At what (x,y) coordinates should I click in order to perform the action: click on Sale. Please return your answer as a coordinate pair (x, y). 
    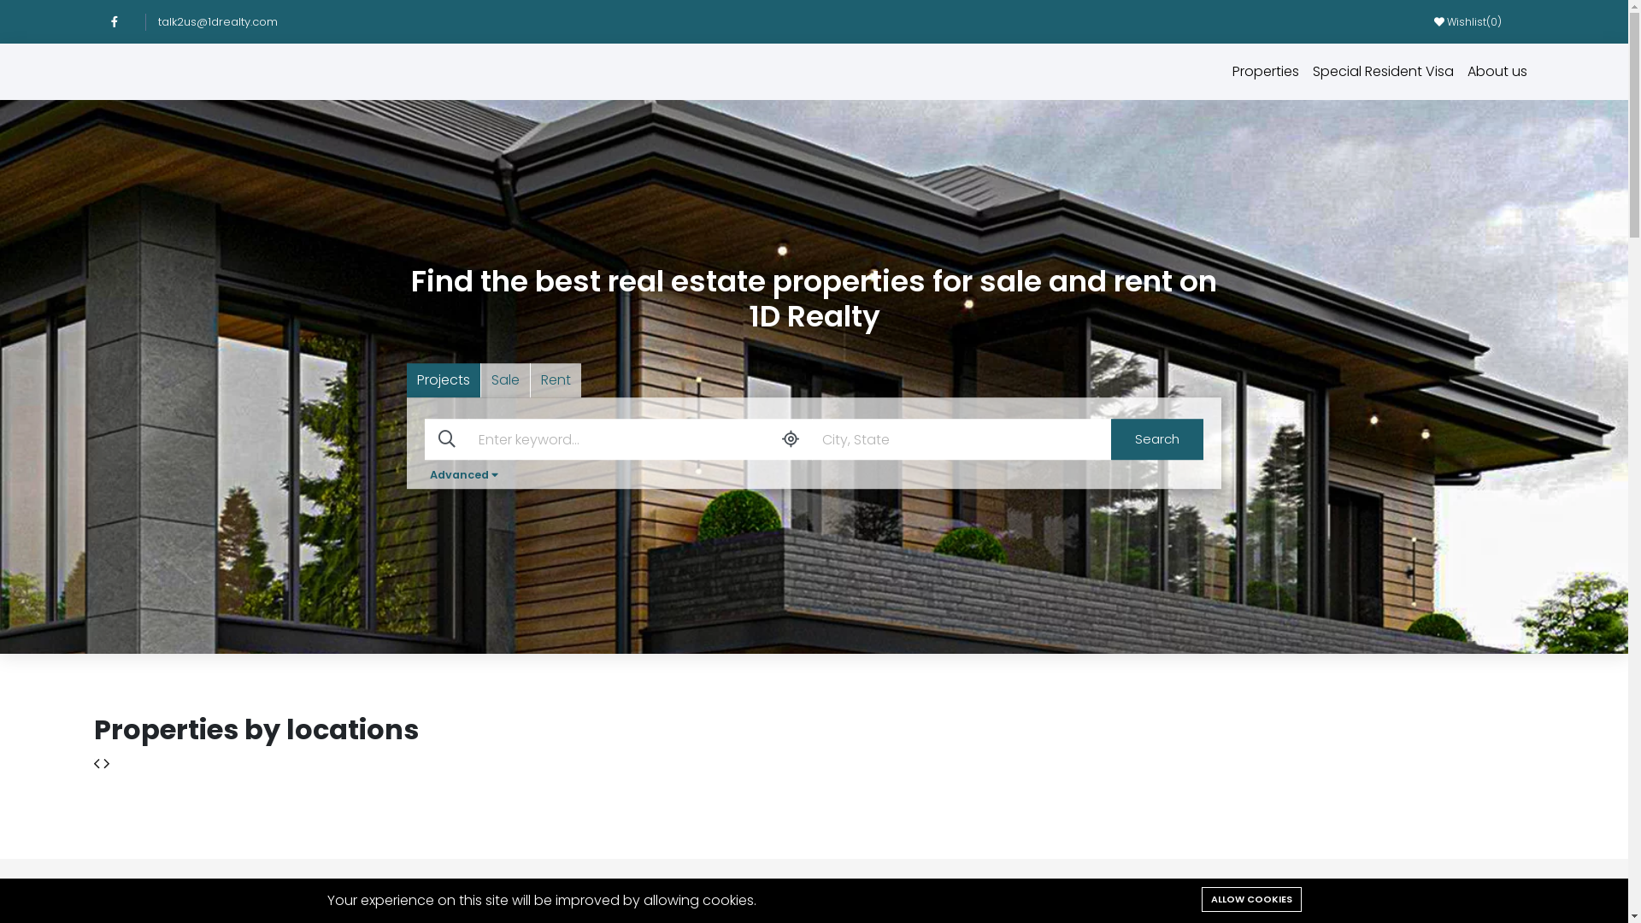
    Looking at the image, I should click on (506, 380).